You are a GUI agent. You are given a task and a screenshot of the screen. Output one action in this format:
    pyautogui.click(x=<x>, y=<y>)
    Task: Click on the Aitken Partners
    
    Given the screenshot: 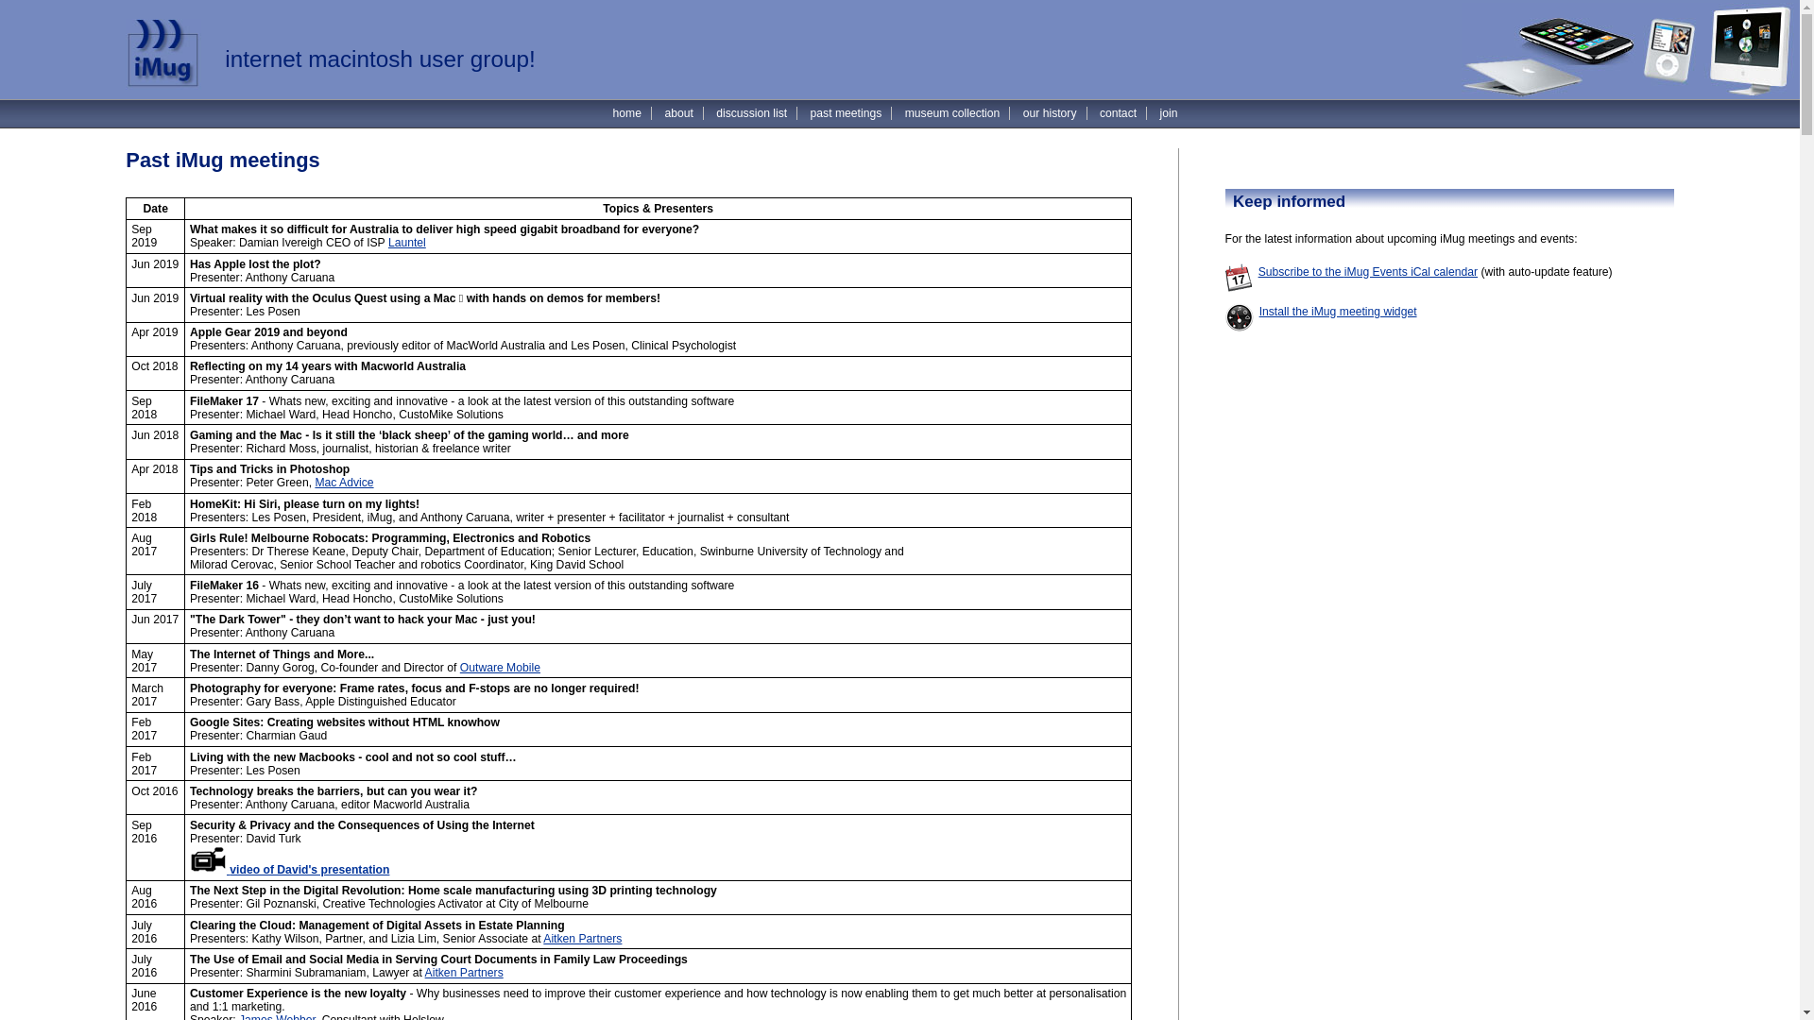 What is the action you would take?
    pyautogui.click(x=582, y=939)
    